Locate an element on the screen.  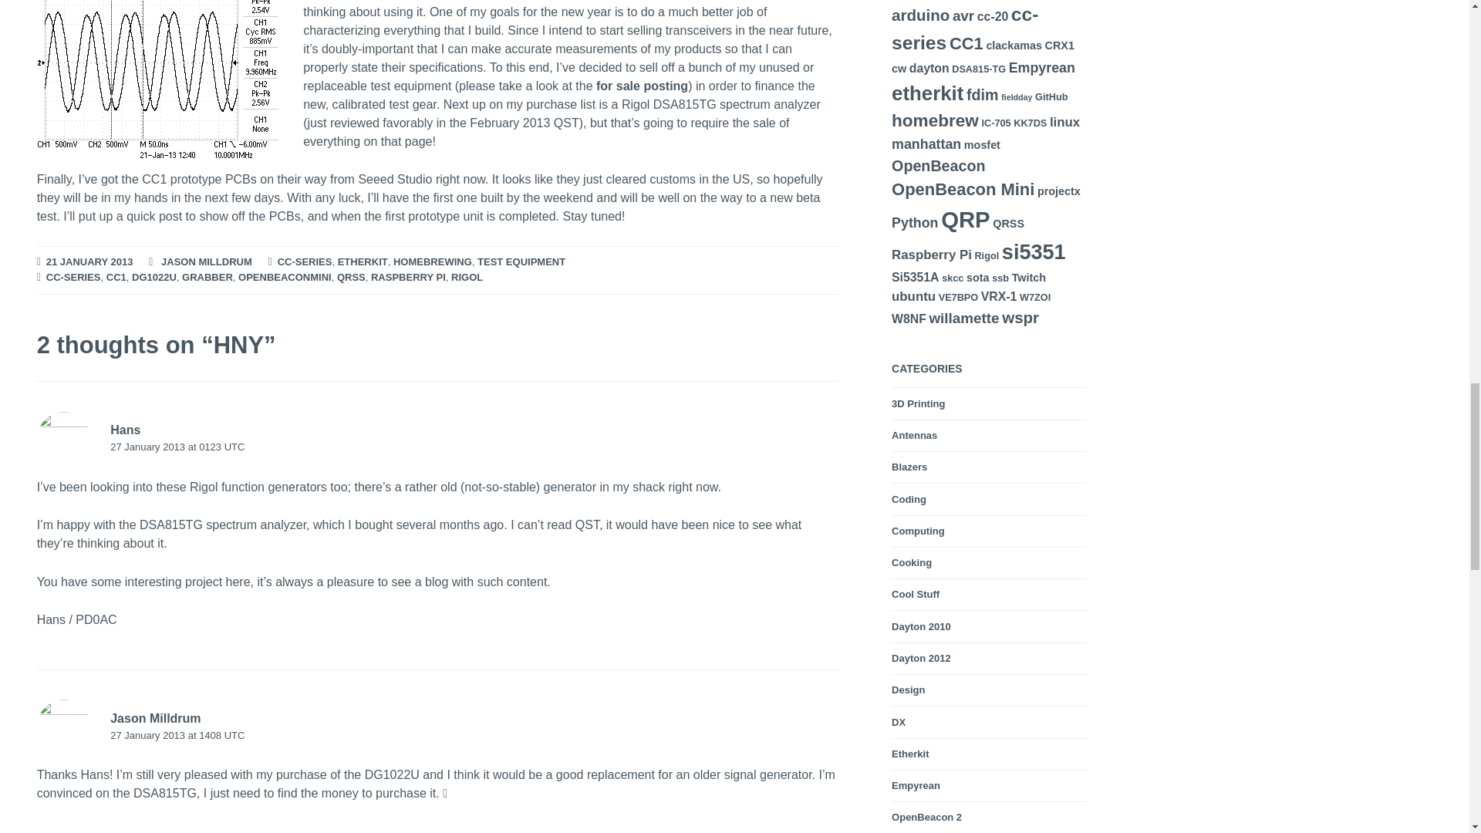
TEST EQUIPMENT is located at coordinates (521, 262).